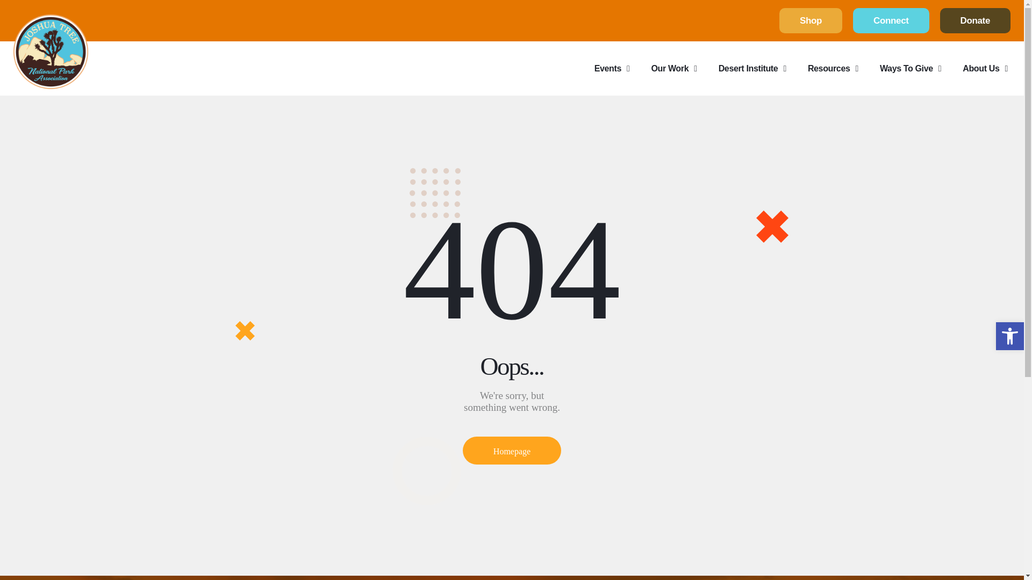 This screenshot has height=580, width=1032. What do you see at coordinates (673, 68) in the screenshot?
I see `Our Work` at bounding box center [673, 68].